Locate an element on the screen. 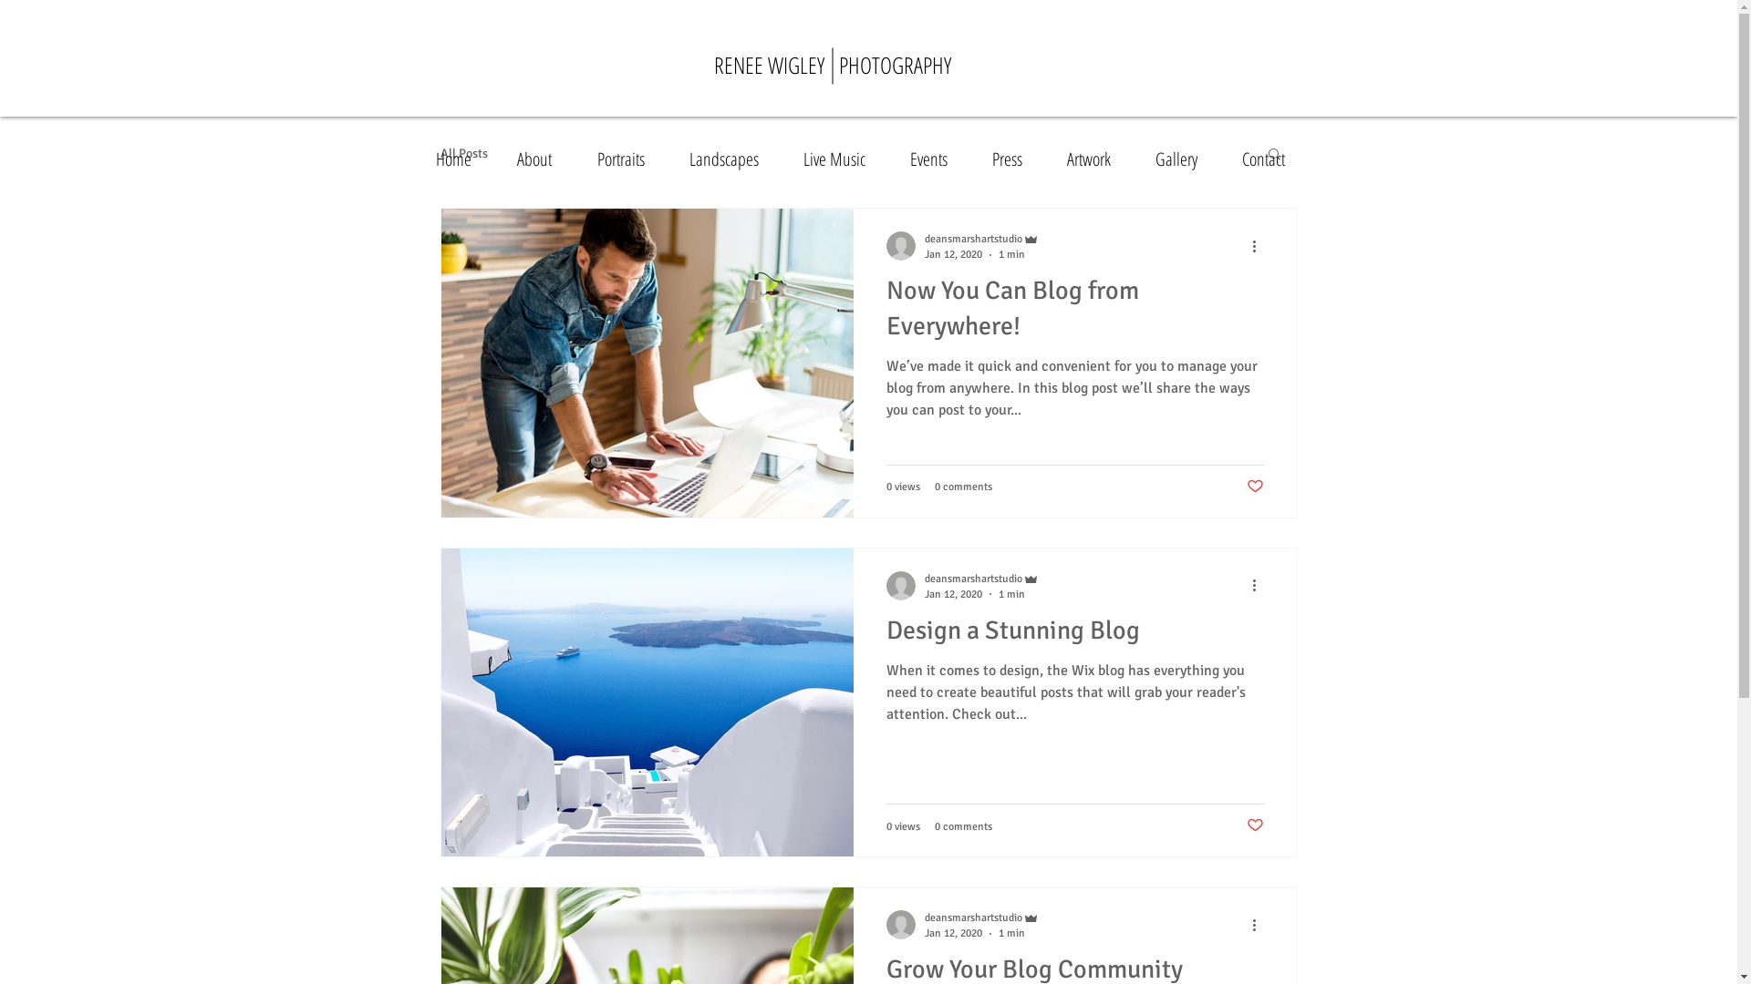  Contact is located at coordinates (1271, 159).